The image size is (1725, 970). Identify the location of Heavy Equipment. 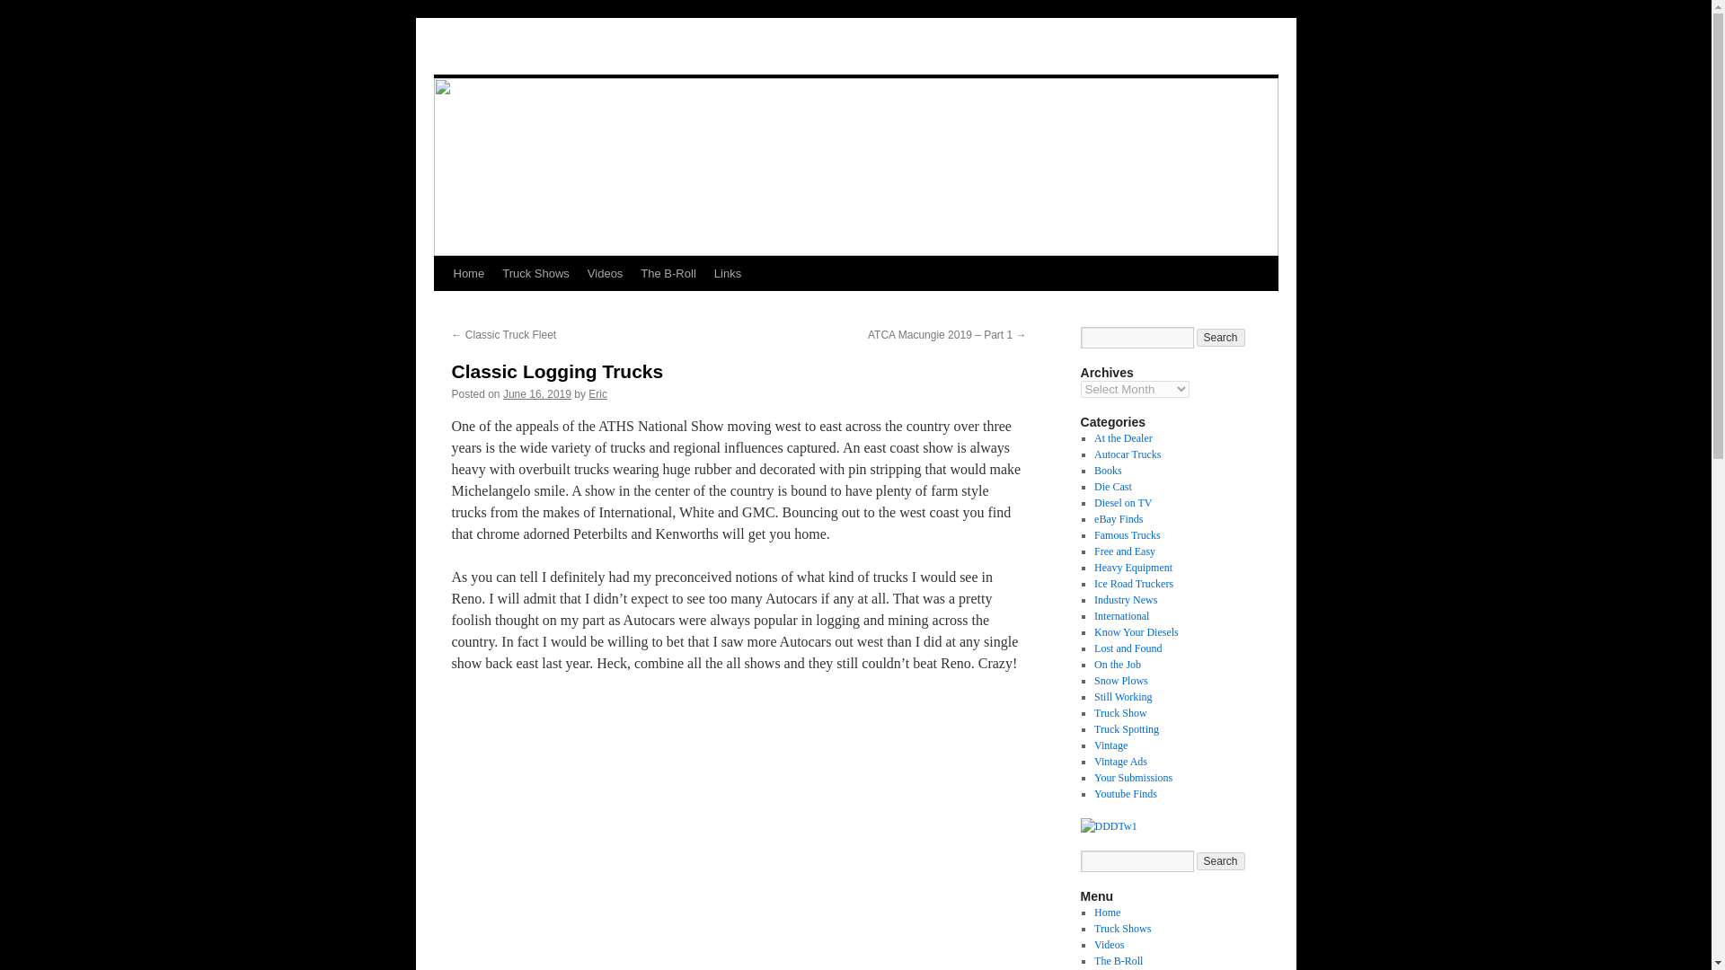
(1133, 568).